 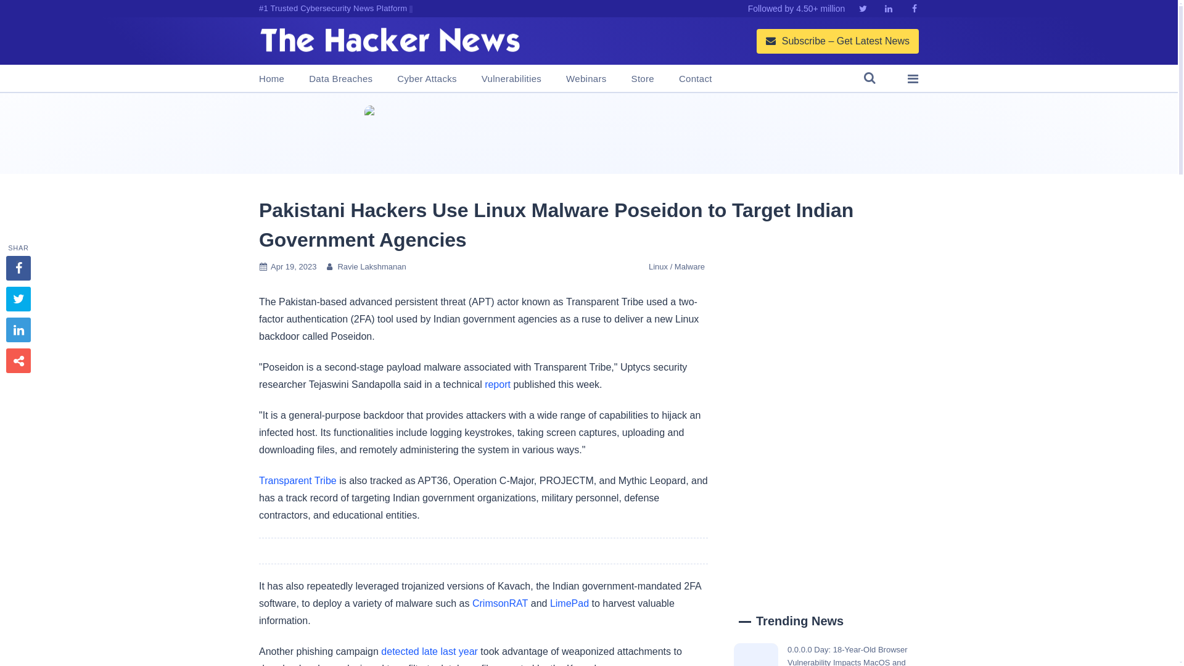 What do you see at coordinates (511, 79) in the screenshot?
I see `Vulnerabilities` at bounding box center [511, 79].